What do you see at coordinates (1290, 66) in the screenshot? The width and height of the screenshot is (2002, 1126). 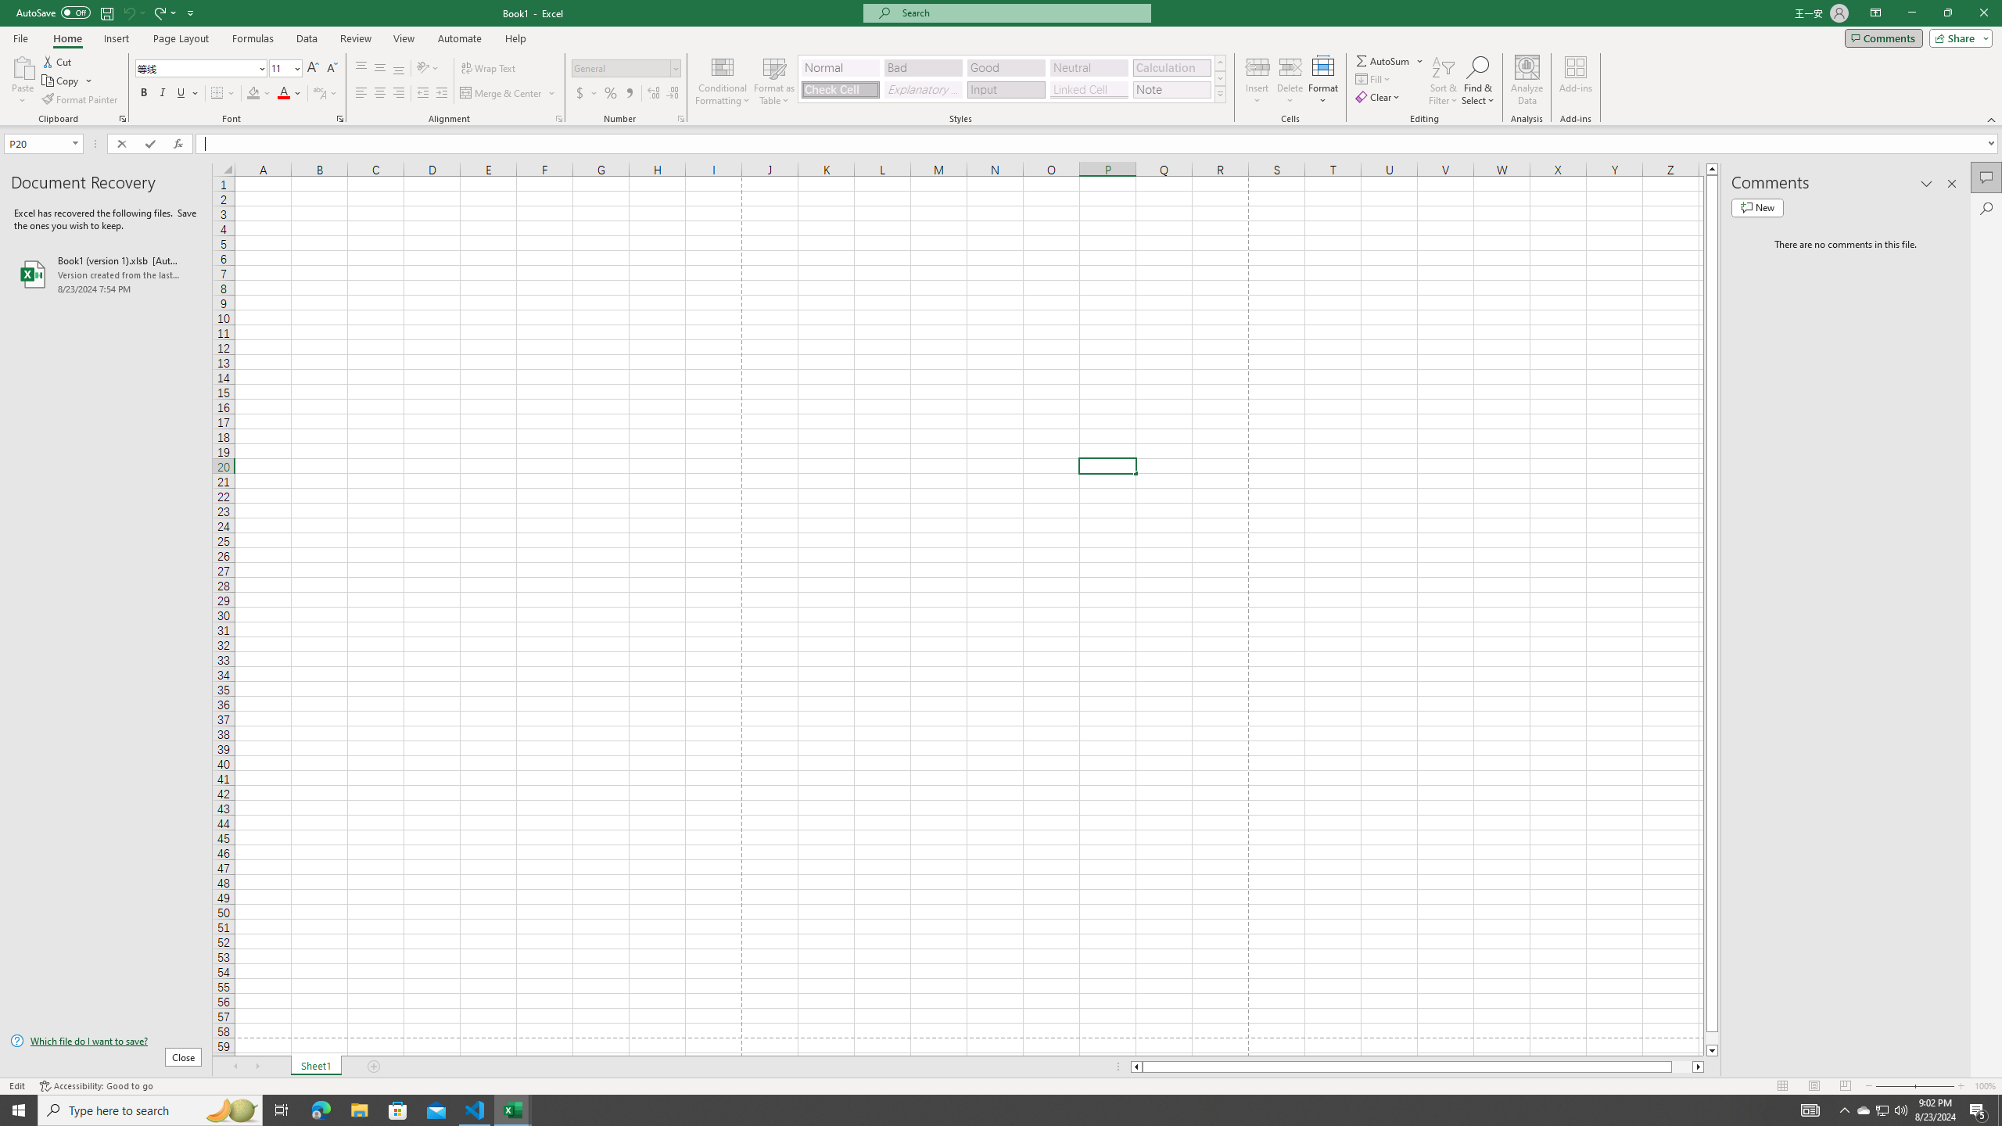 I see `Delete Cells...` at bounding box center [1290, 66].